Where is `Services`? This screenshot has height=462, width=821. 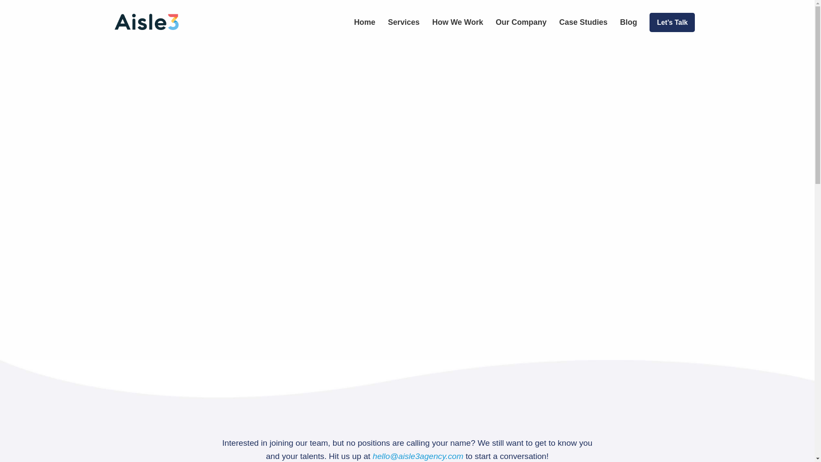
Services is located at coordinates (404, 22).